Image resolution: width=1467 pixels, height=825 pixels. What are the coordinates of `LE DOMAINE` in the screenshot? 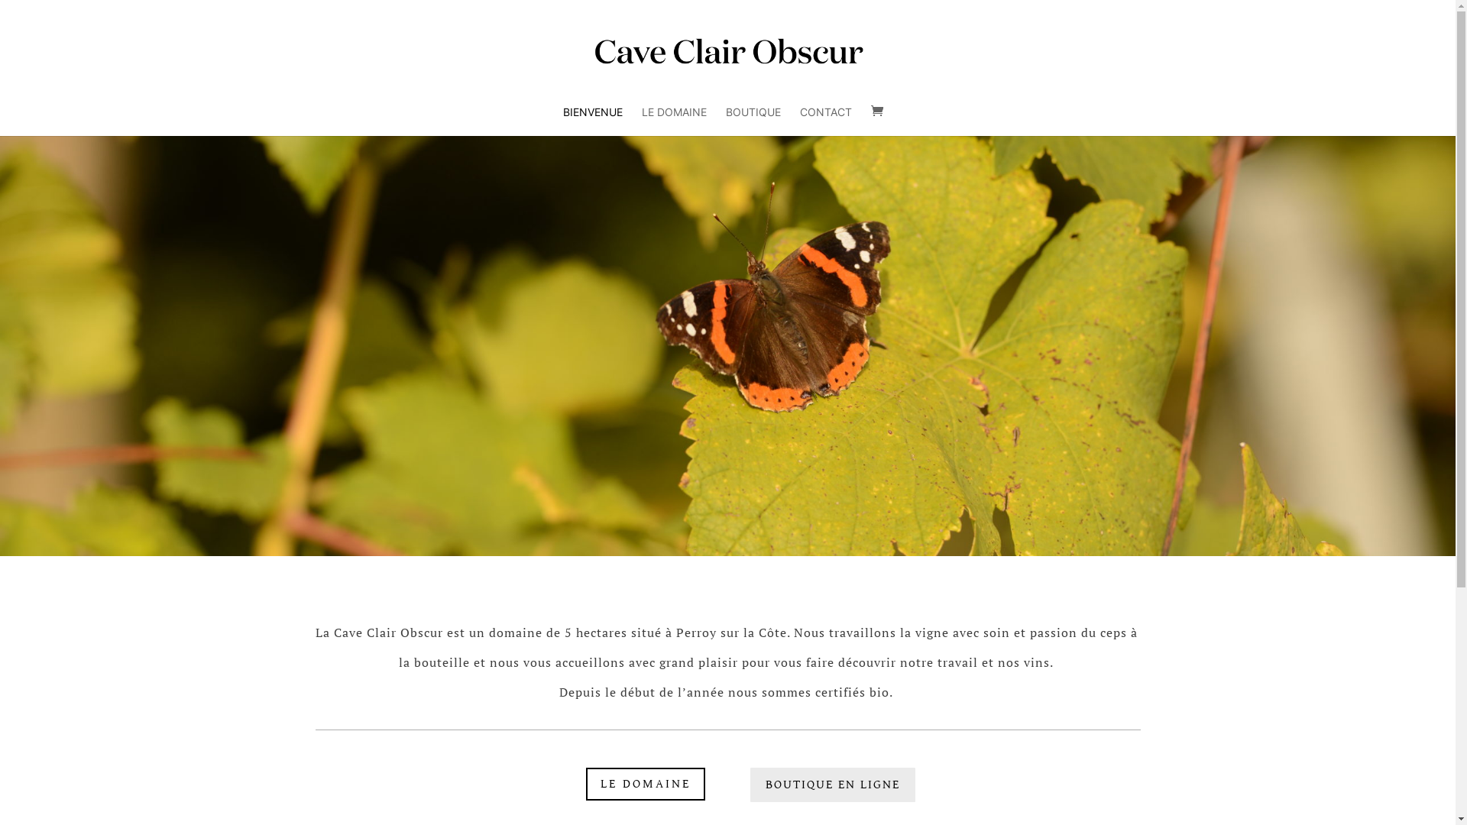 It's located at (646, 784).